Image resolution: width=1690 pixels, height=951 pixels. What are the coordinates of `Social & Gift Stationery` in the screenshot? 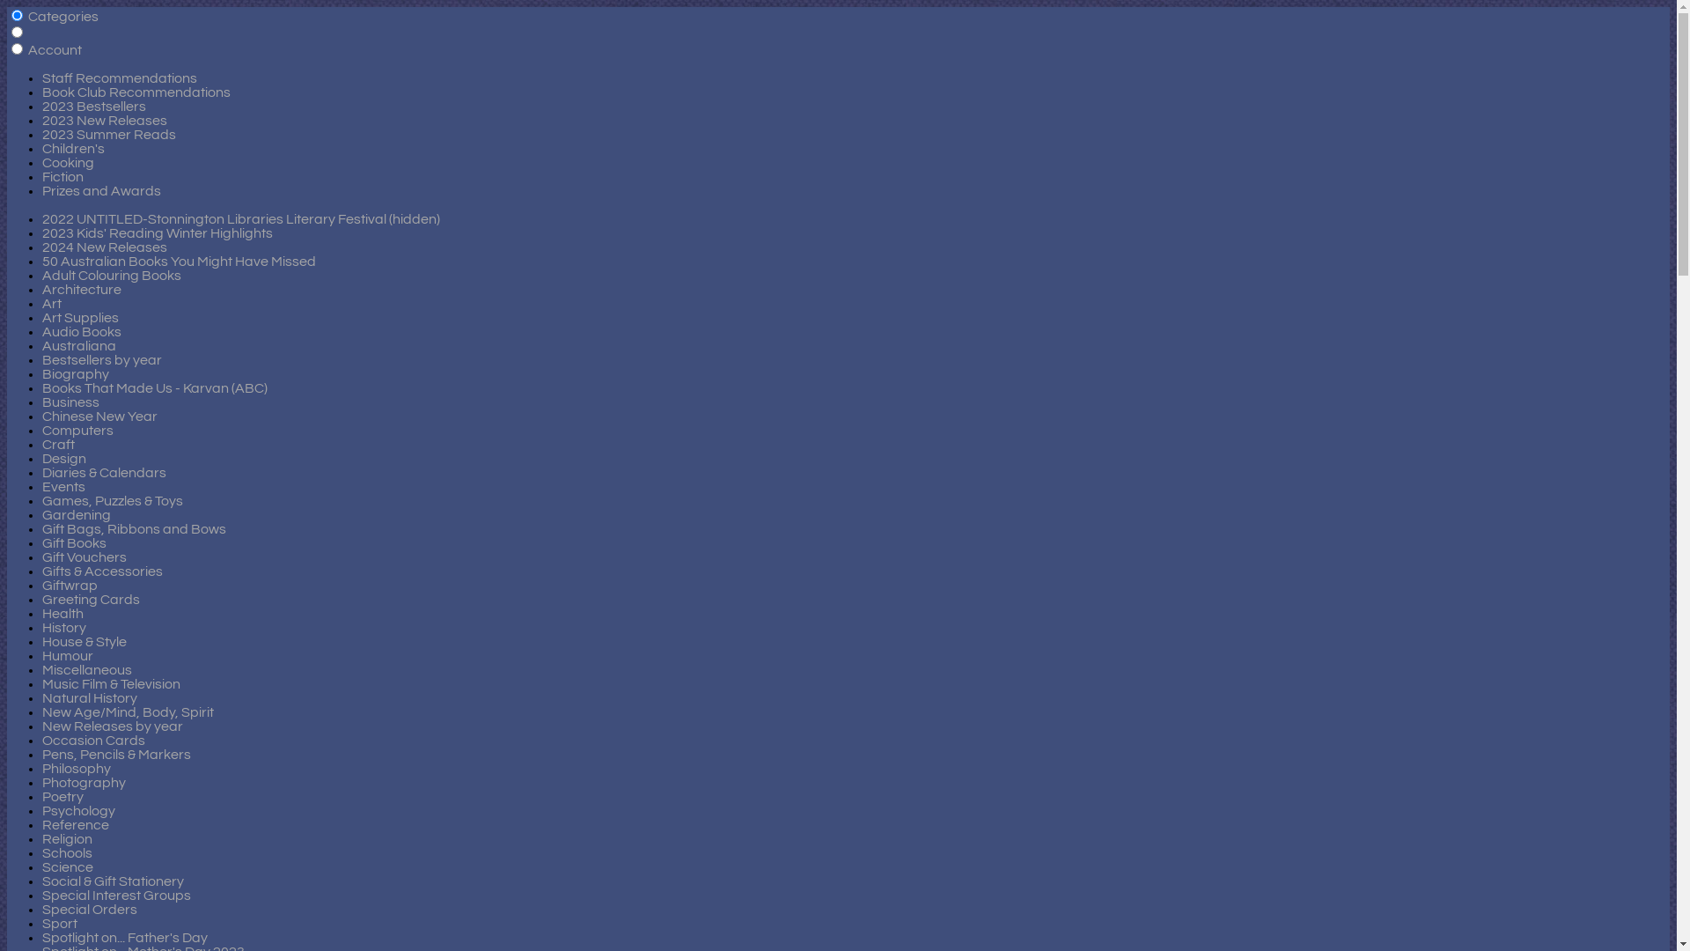 It's located at (113, 881).